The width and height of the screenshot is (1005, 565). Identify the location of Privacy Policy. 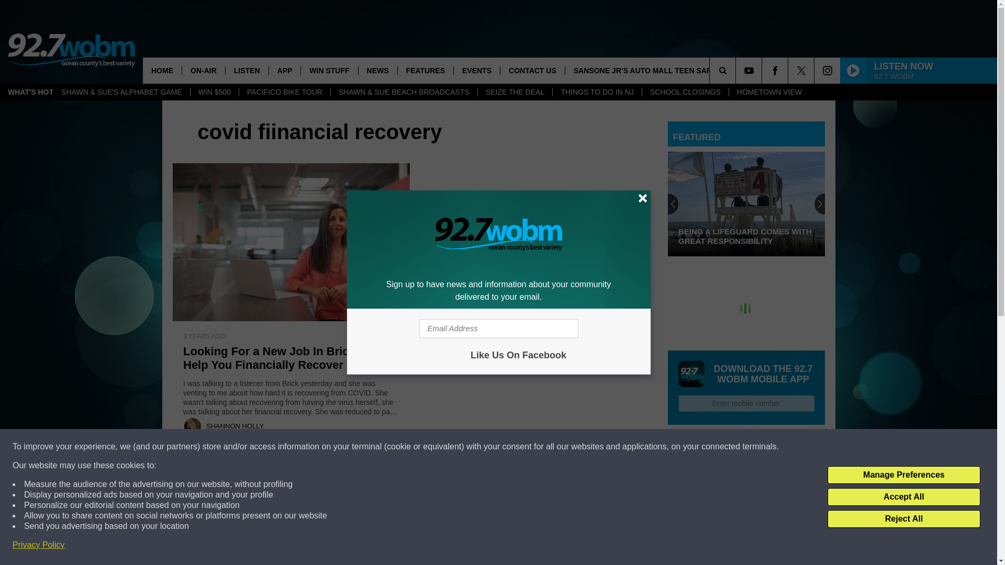
(39, 545).